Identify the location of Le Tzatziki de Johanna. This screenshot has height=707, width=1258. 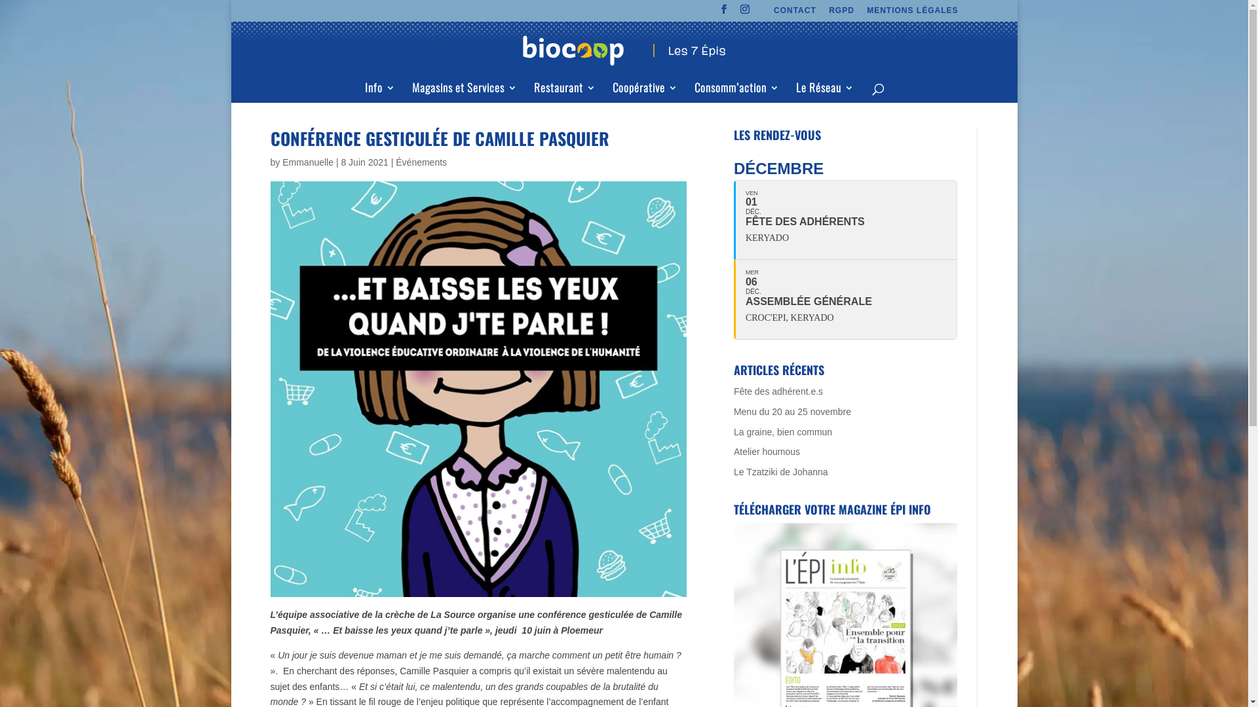
(781, 472).